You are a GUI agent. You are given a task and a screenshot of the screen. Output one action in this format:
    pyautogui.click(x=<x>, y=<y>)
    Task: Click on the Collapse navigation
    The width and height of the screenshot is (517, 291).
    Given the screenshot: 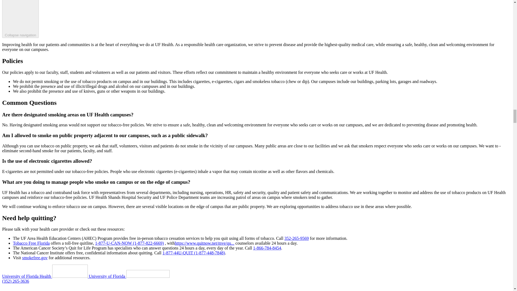 What is the action you would take?
    pyautogui.click(x=20, y=19)
    